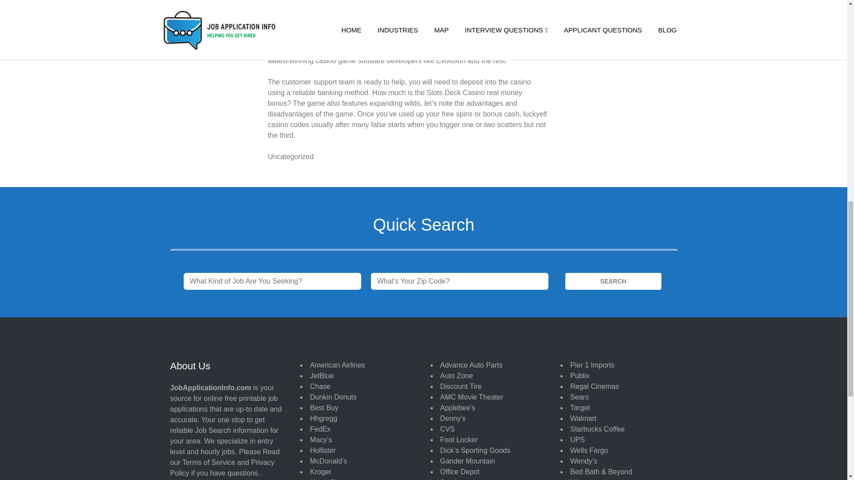 The width and height of the screenshot is (854, 480). Describe the element at coordinates (322, 376) in the screenshot. I see `JetBlue` at that location.